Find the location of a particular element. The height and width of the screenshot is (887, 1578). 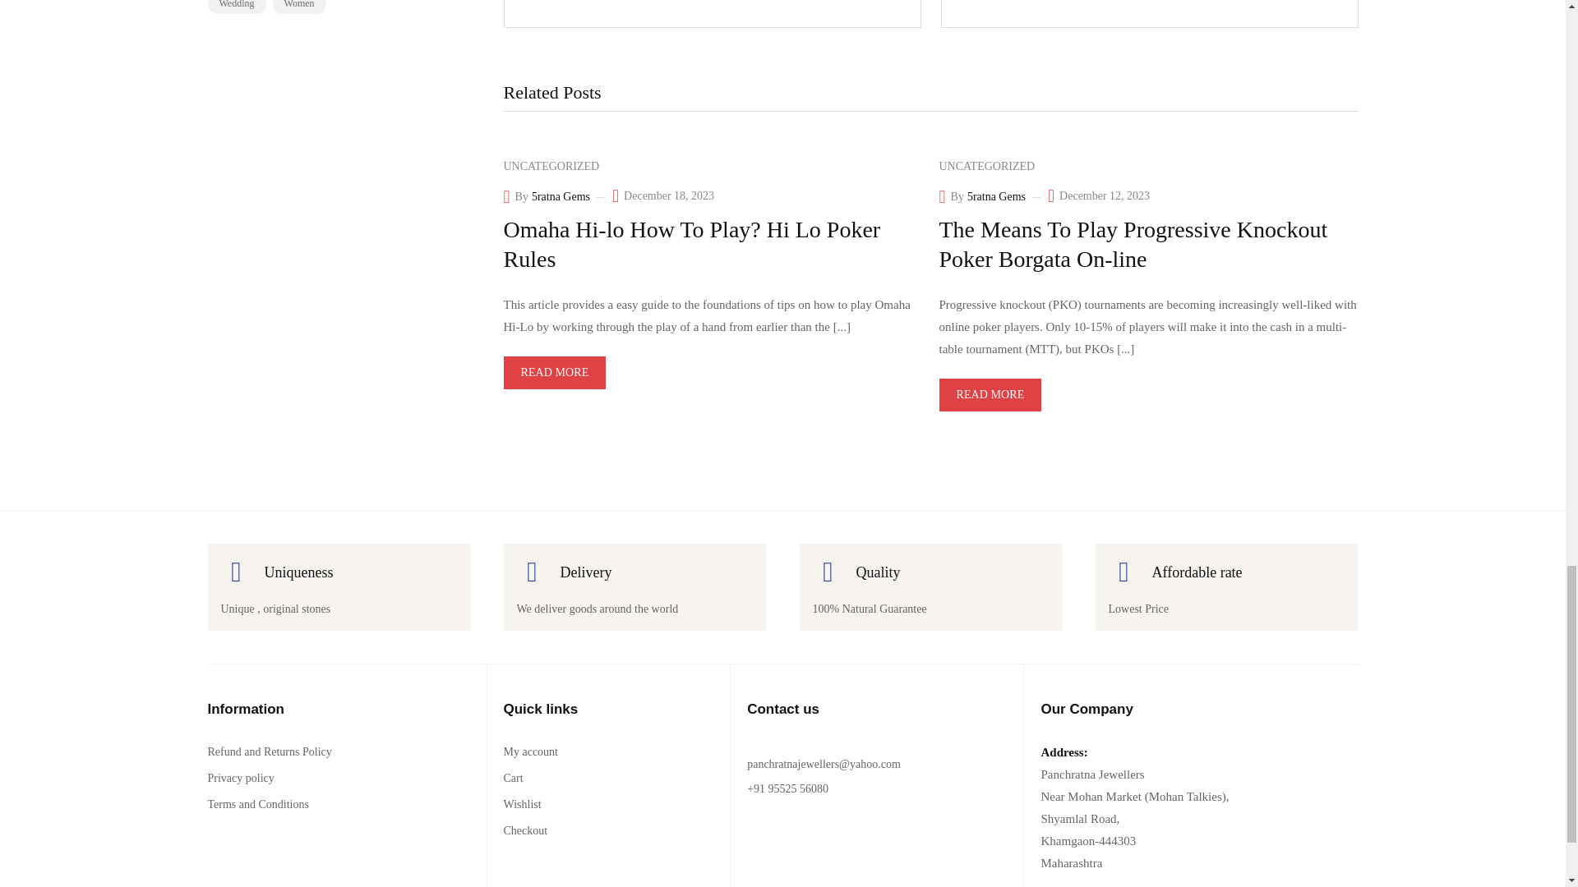

Posts by 5ratna gems is located at coordinates (561, 197).